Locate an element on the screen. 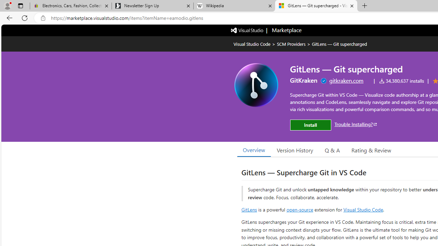 This screenshot has height=246, width=438. Version History is located at coordinates (295, 150).